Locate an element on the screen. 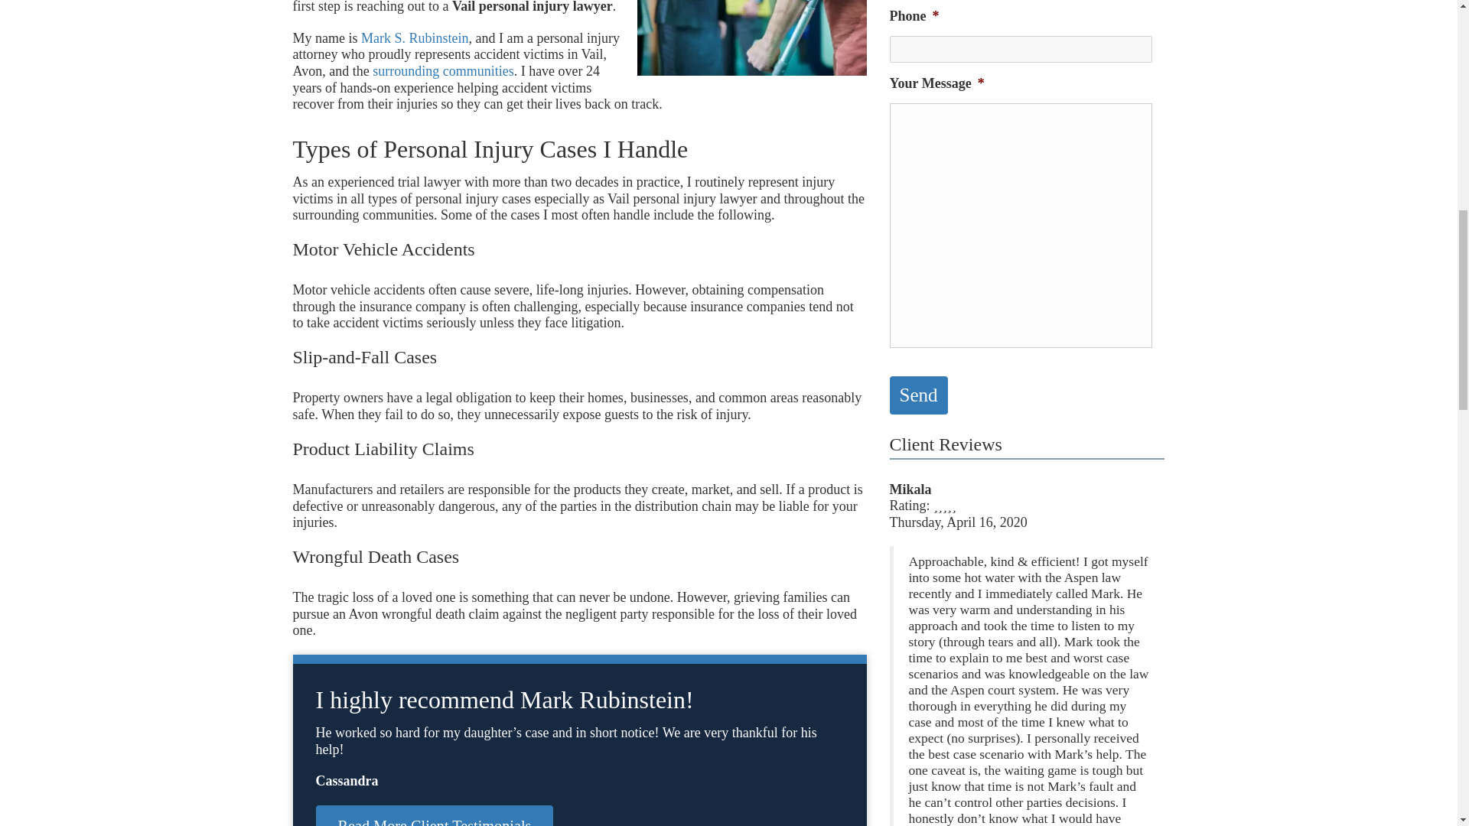 Image resolution: width=1469 pixels, height=826 pixels. Mark S. Rubinstein is located at coordinates (415, 38).